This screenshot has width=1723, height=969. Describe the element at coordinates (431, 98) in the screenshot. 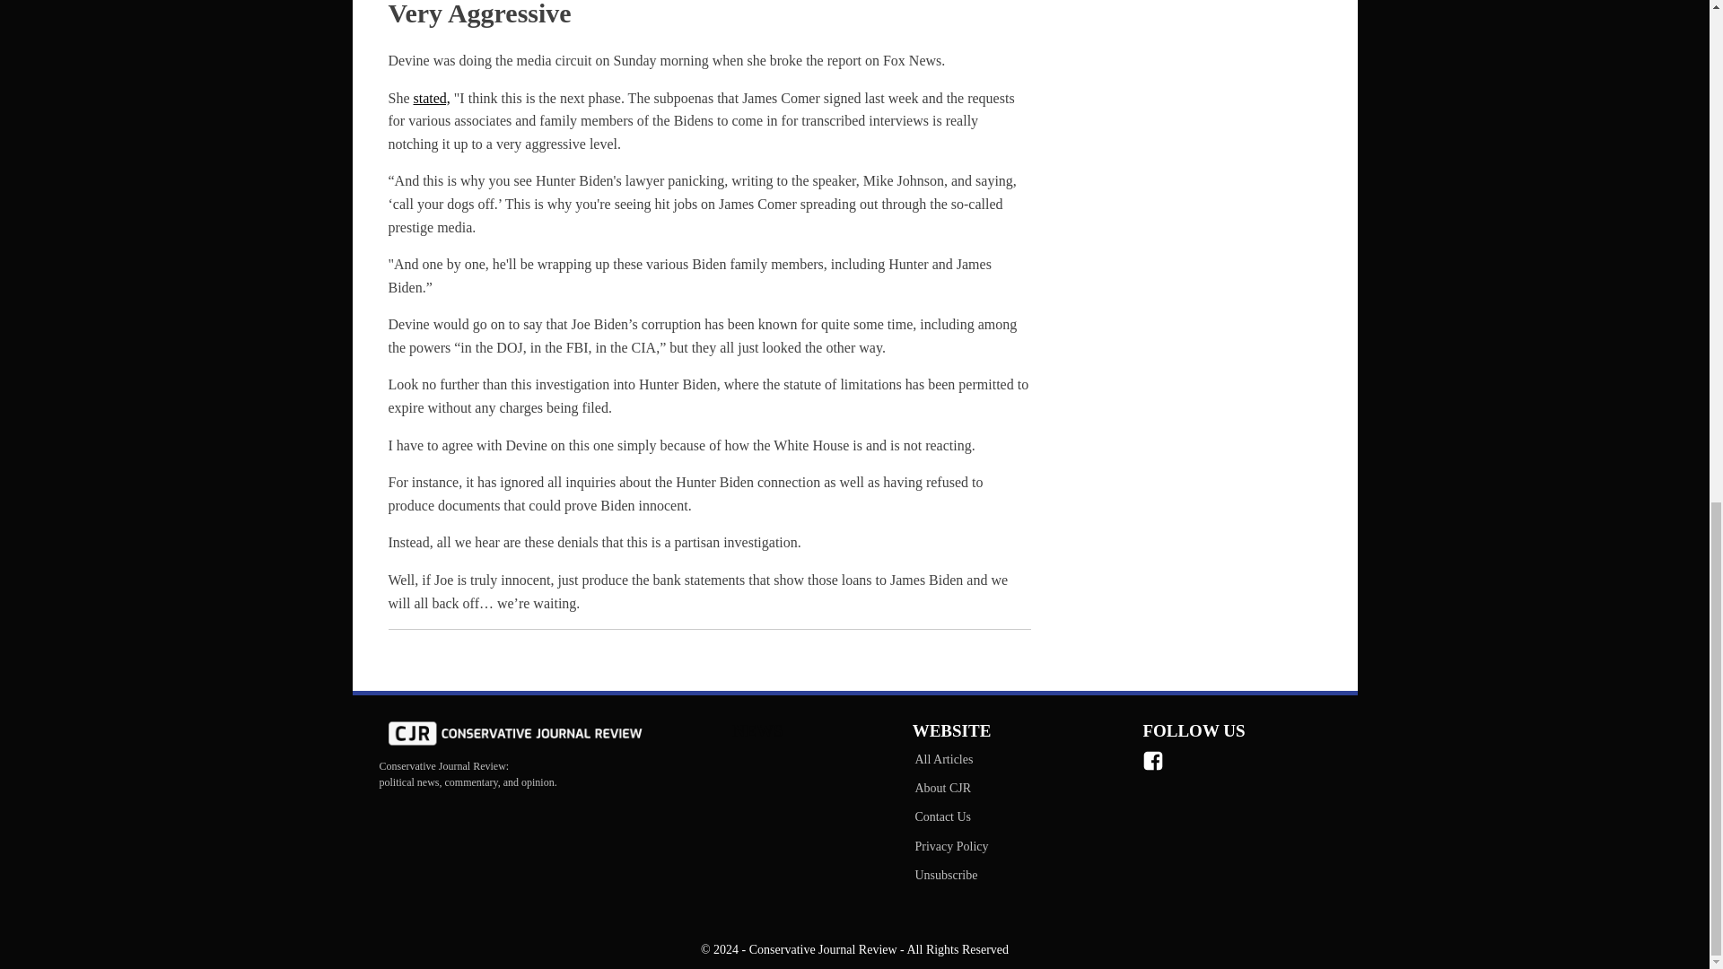

I see `stated,` at that location.